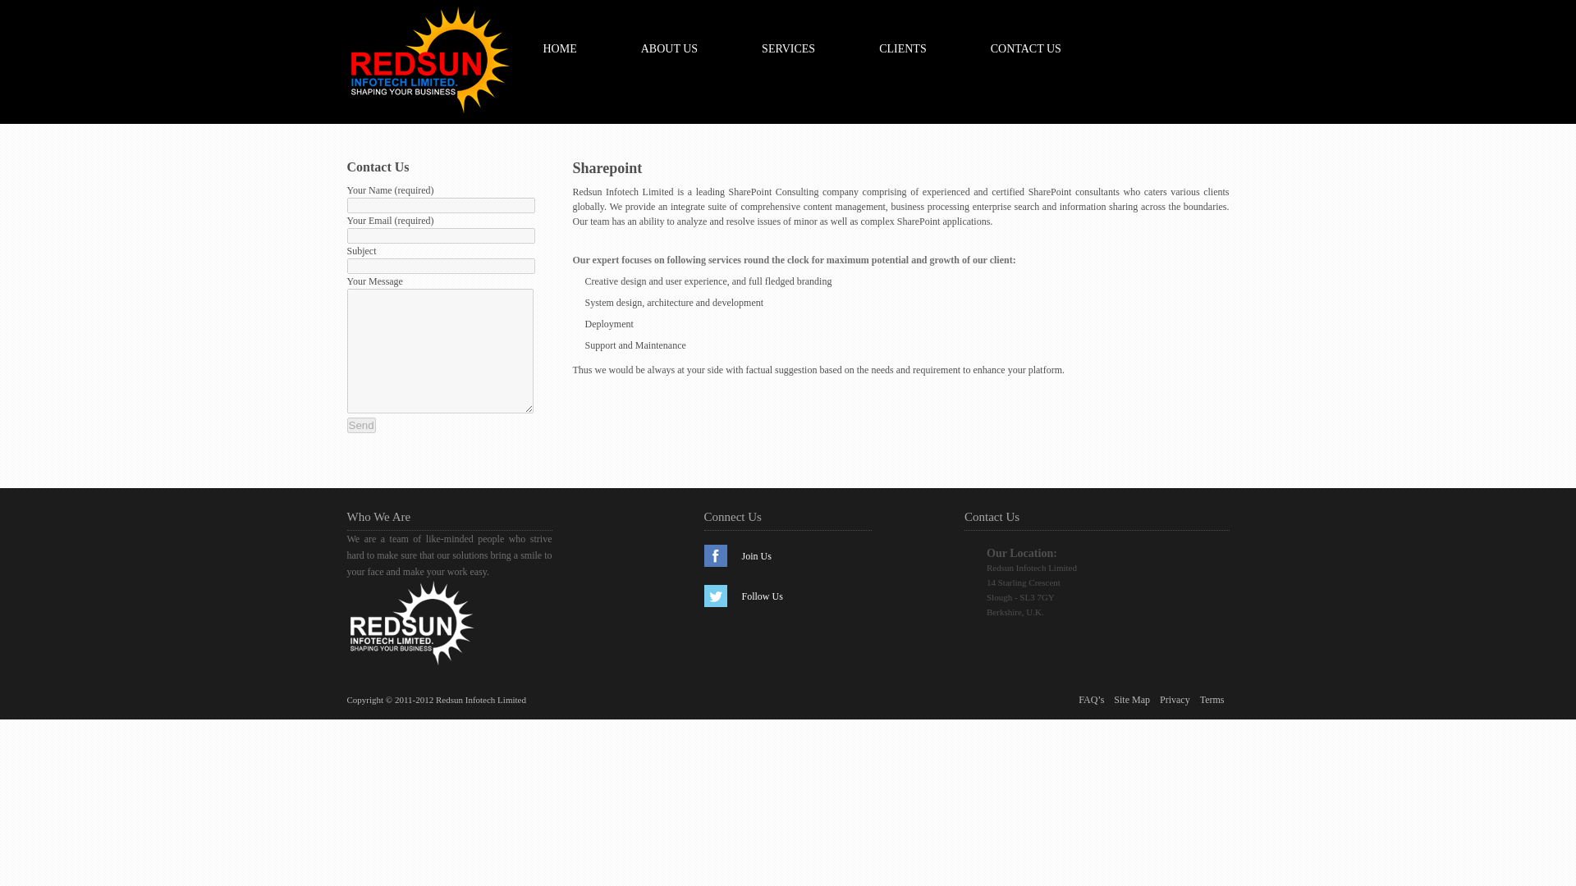  I want to click on Site Map, so click(1132, 699).